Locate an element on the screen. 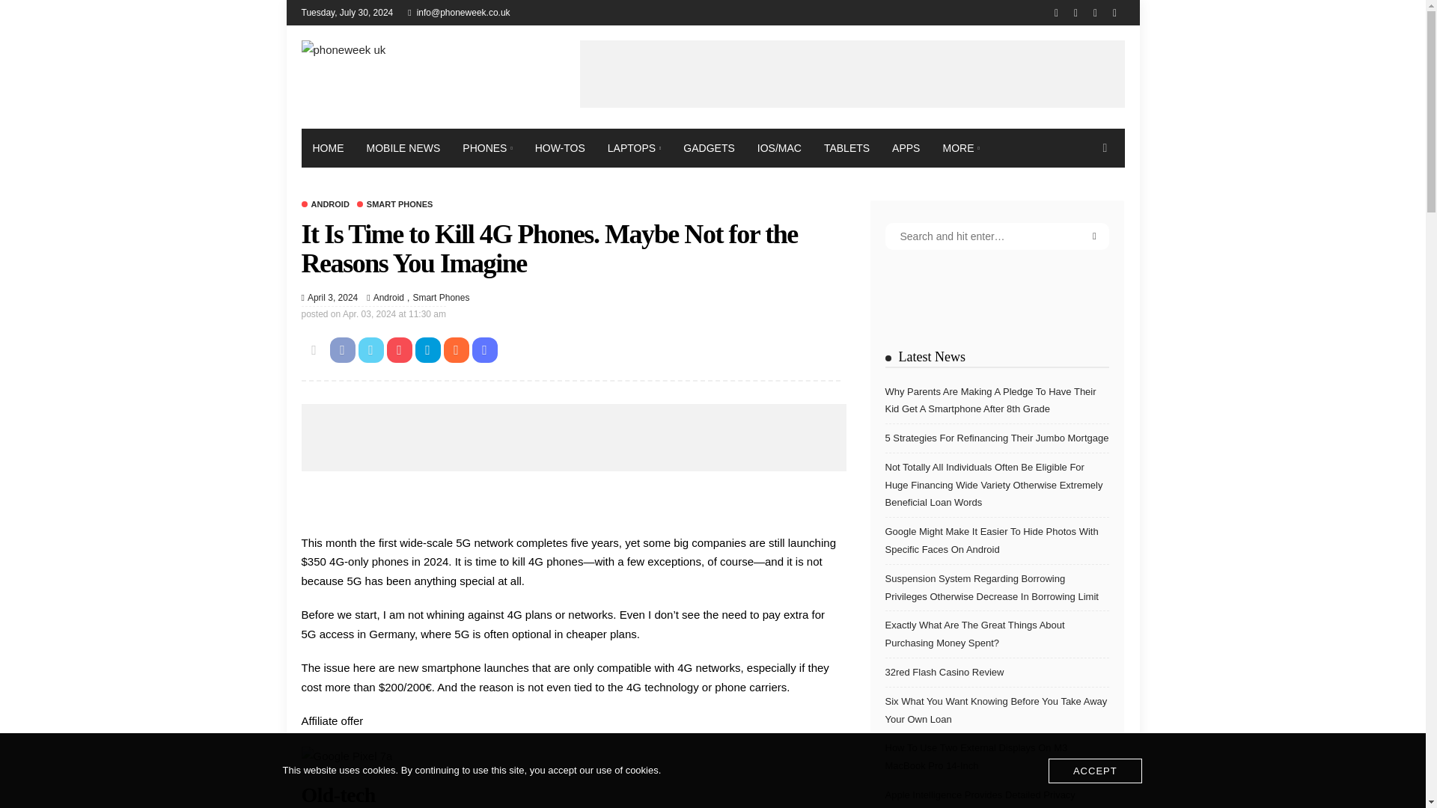 The image size is (1437, 808). PHONES is located at coordinates (486, 147).